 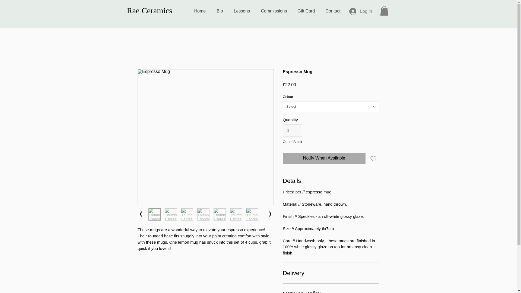 What do you see at coordinates (245, 11) in the screenshot?
I see `Lessons` at bounding box center [245, 11].